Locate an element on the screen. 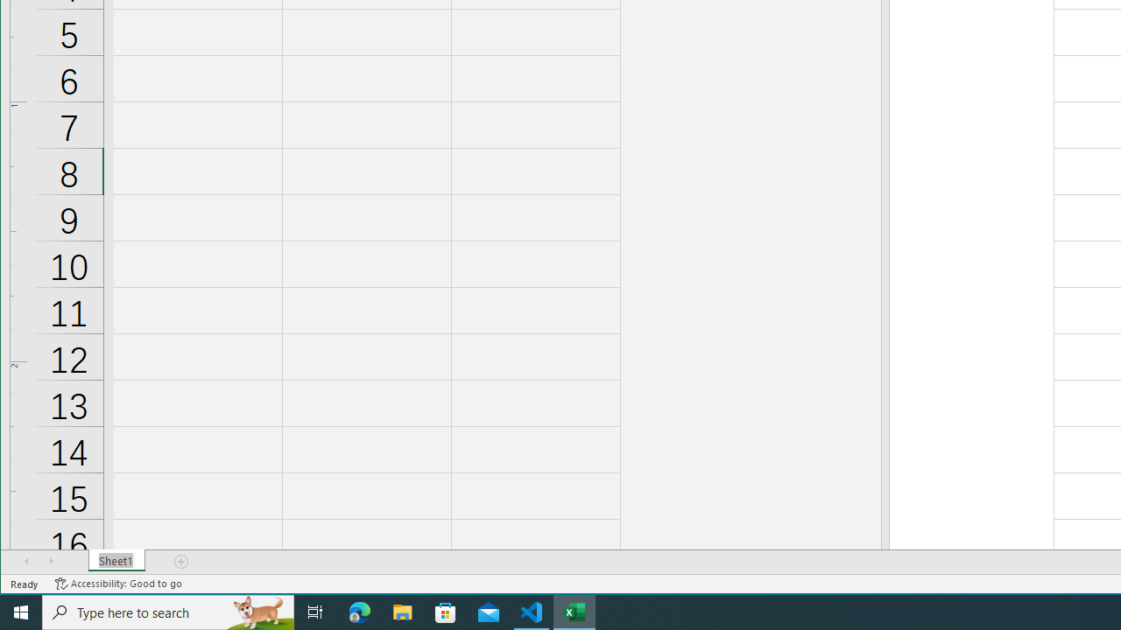  Type here to search is located at coordinates (168, 612).